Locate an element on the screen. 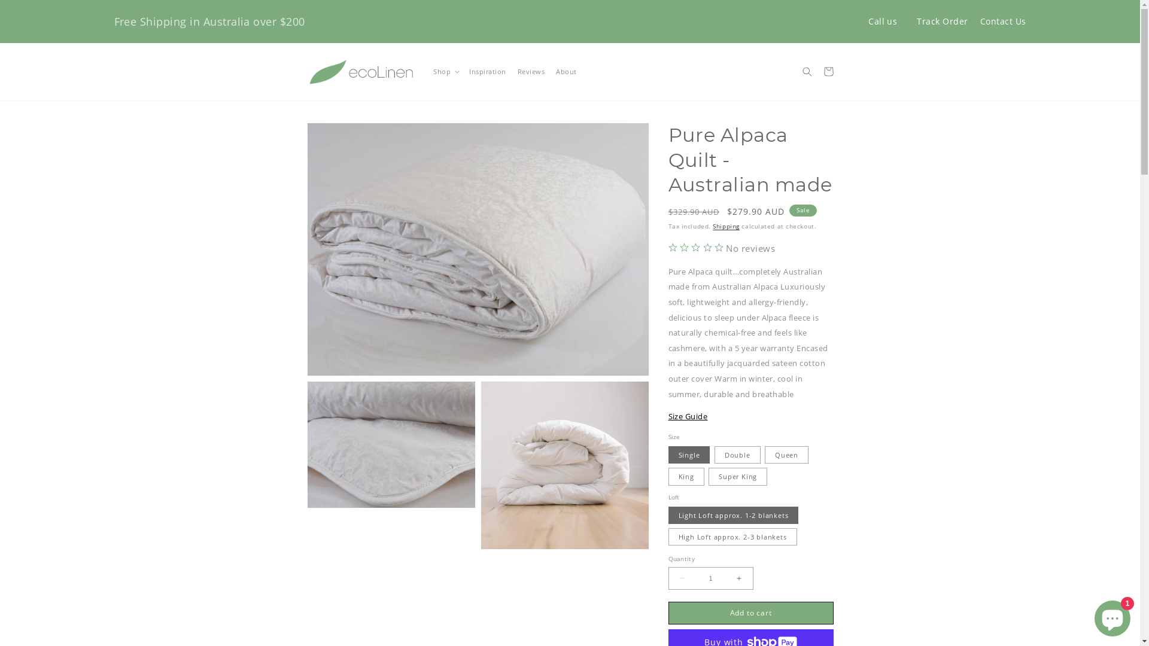 The image size is (1149, 646). Cart is located at coordinates (828, 72).